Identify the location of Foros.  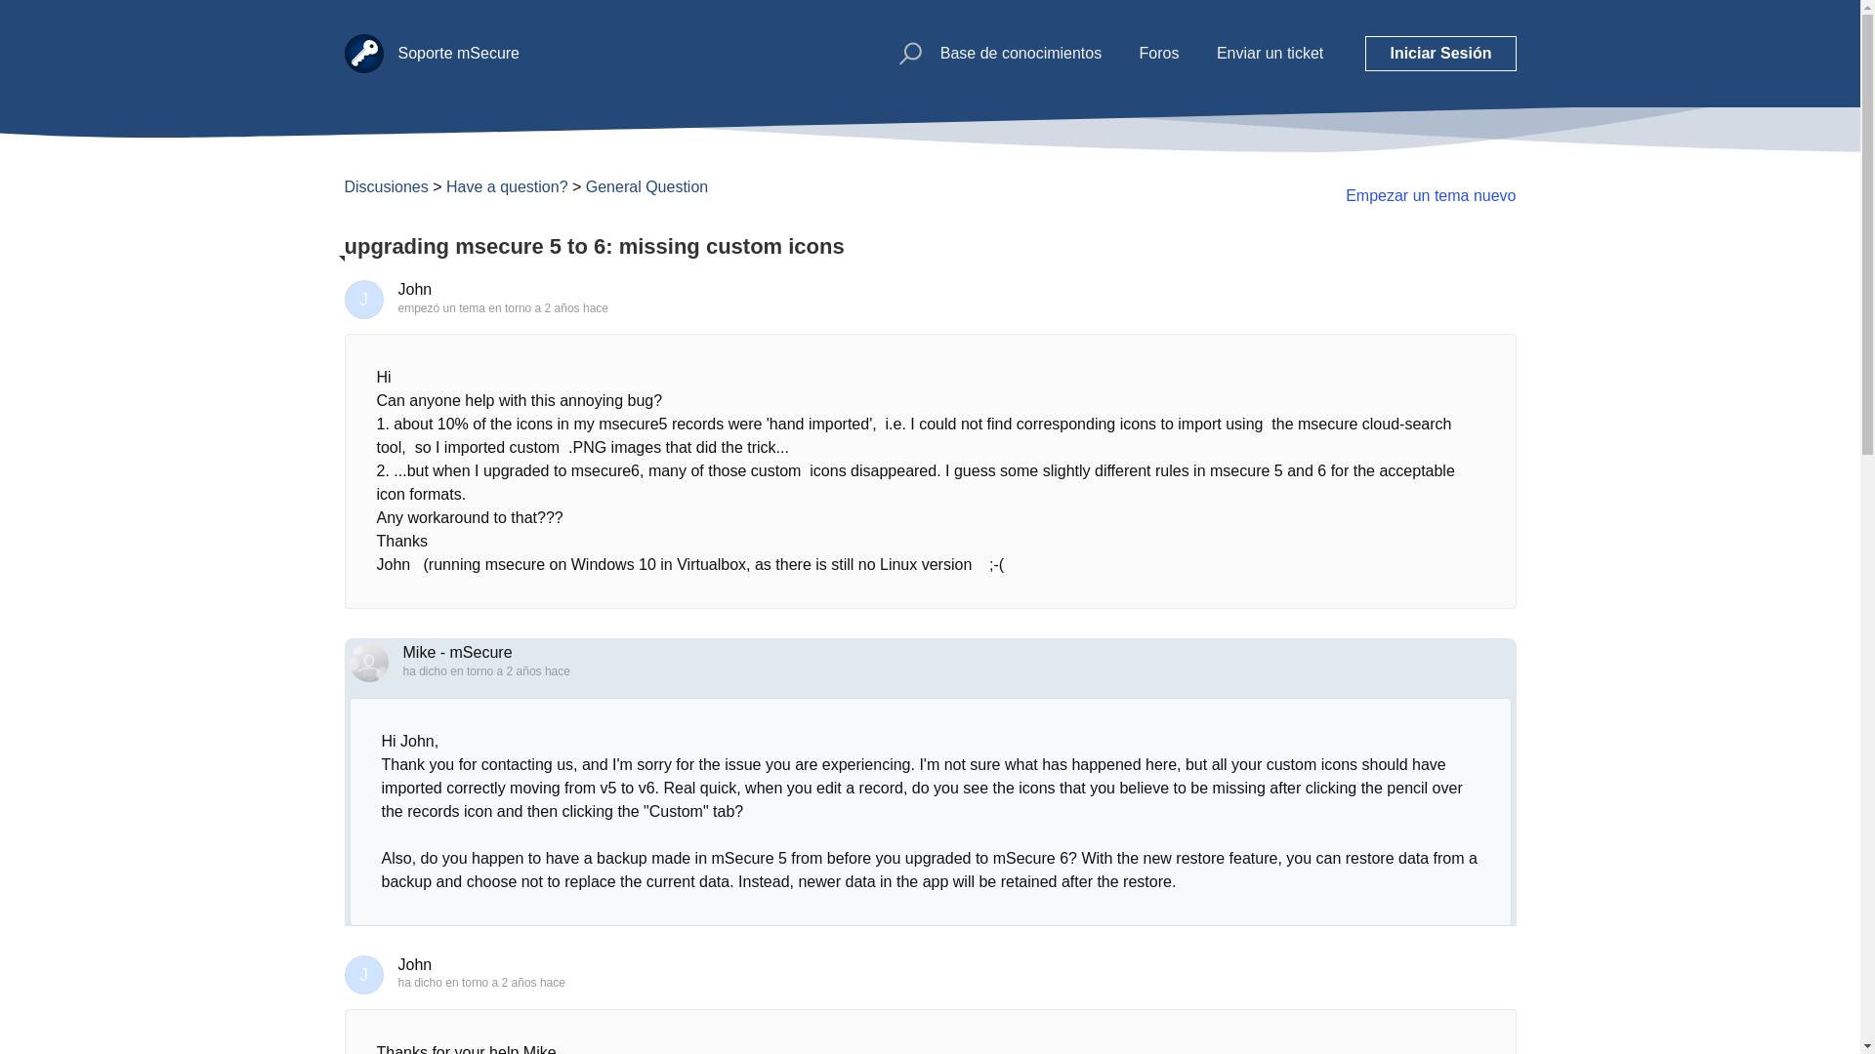
(1159, 53).